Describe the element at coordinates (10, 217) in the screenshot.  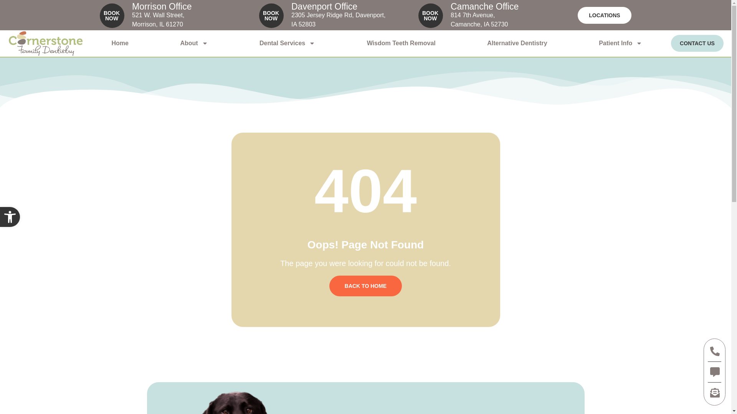
I see `About` at that location.